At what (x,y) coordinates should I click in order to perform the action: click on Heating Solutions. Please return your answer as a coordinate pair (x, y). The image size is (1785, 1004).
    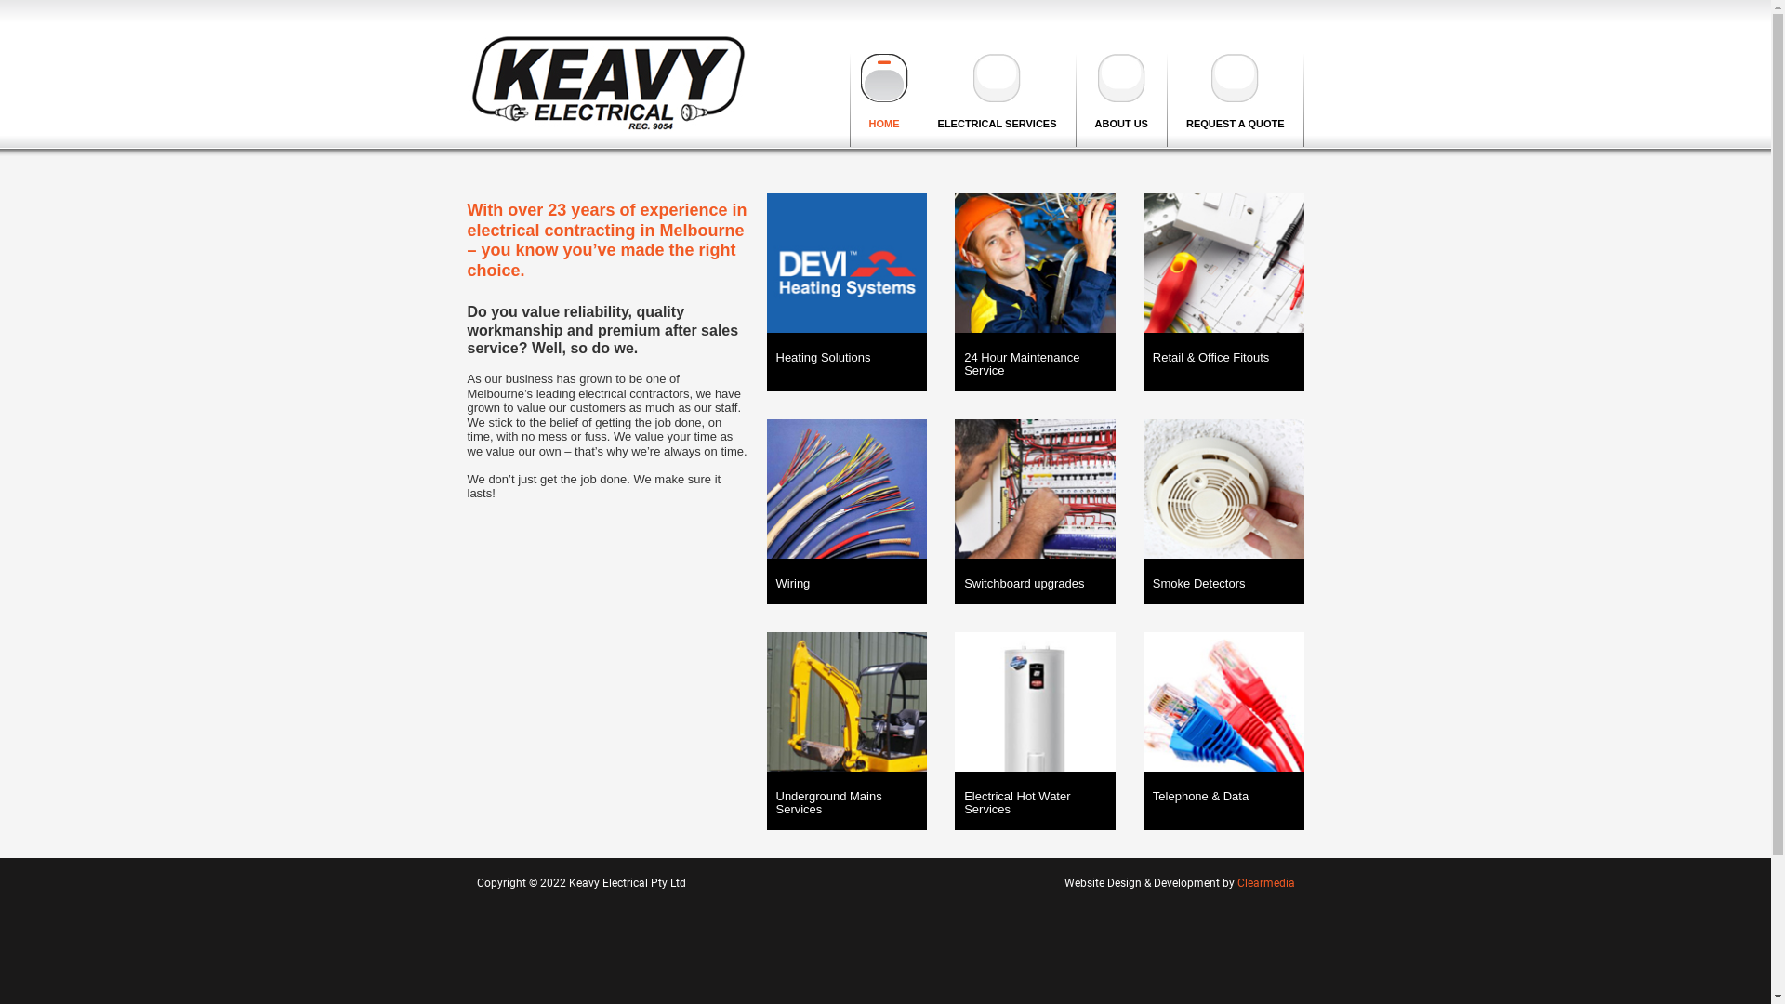
    Looking at the image, I should click on (846, 358).